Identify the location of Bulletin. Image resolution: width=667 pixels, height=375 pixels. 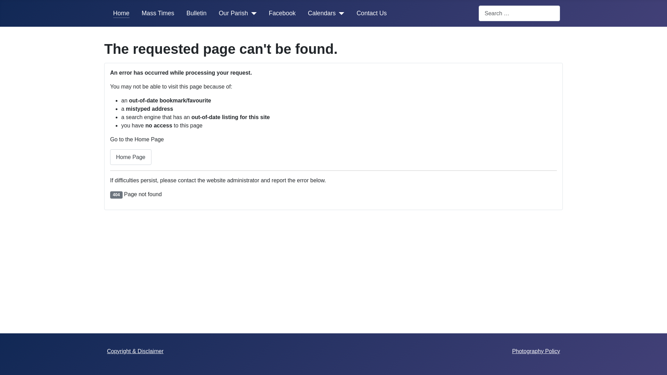
(197, 13).